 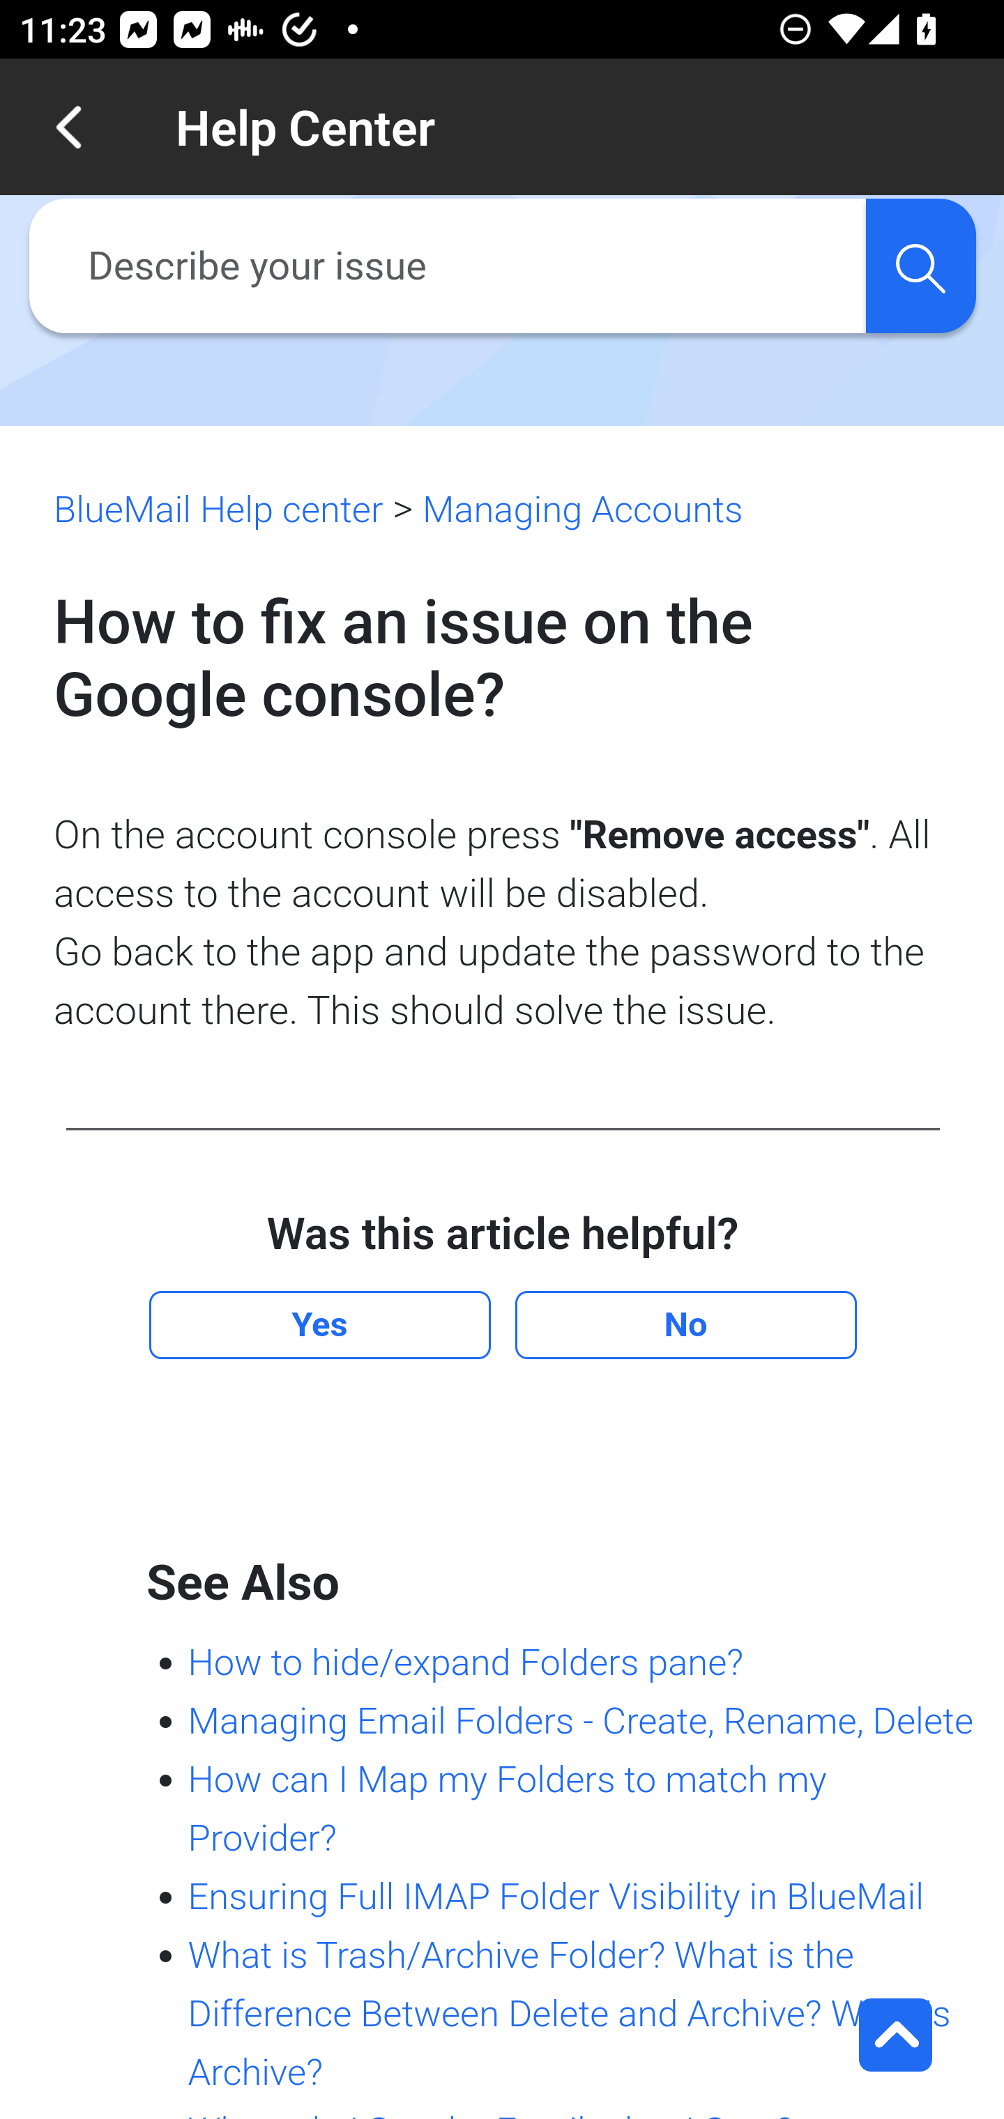 I want to click on Navigate up, so click(x=68, y=127).